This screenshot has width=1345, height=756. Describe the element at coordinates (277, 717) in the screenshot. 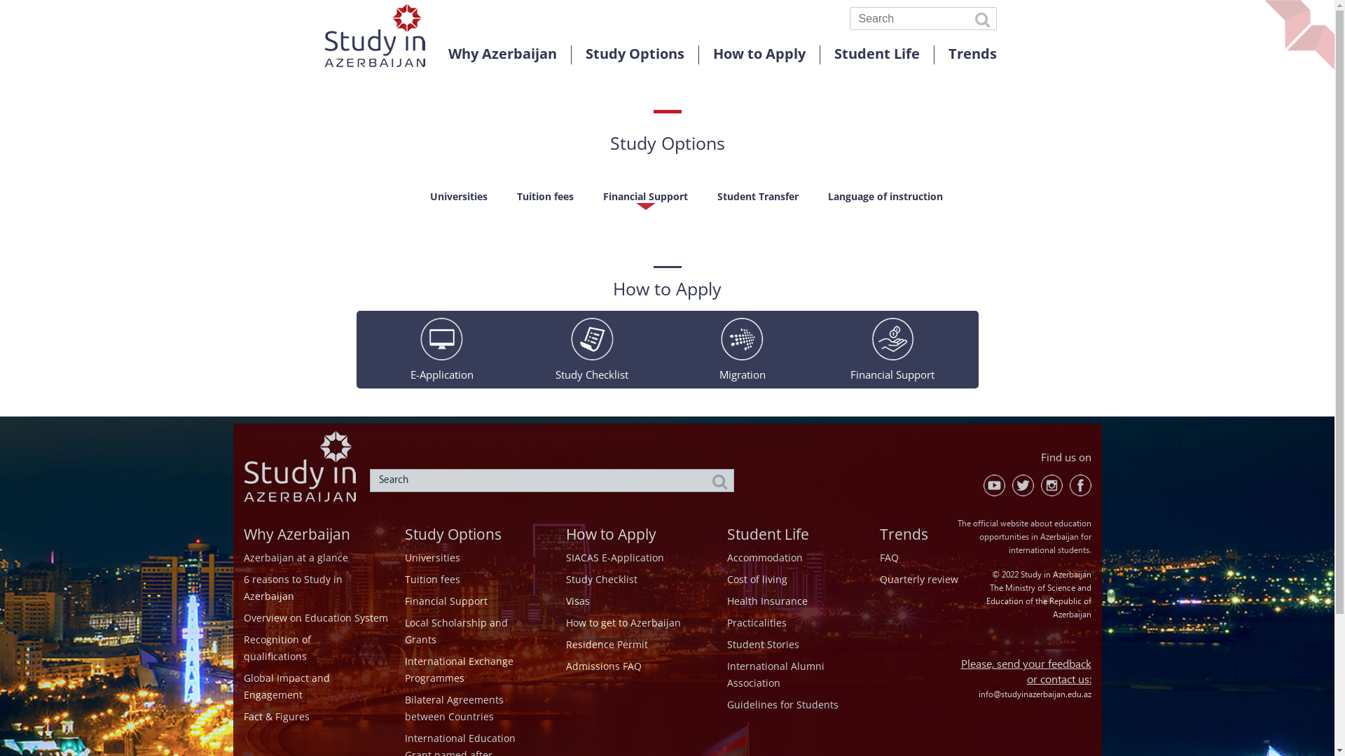

I see `Fact & Figures` at that location.